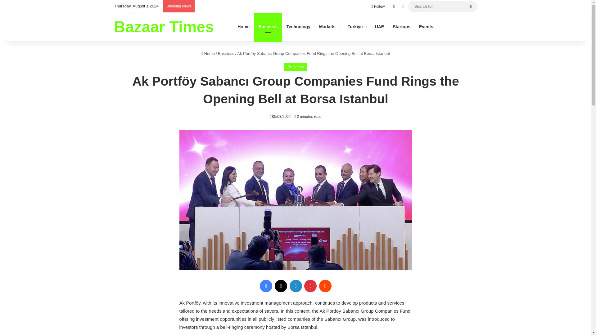 This screenshot has width=596, height=335. What do you see at coordinates (402, 27) in the screenshot?
I see `Startups` at bounding box center [402, 27].